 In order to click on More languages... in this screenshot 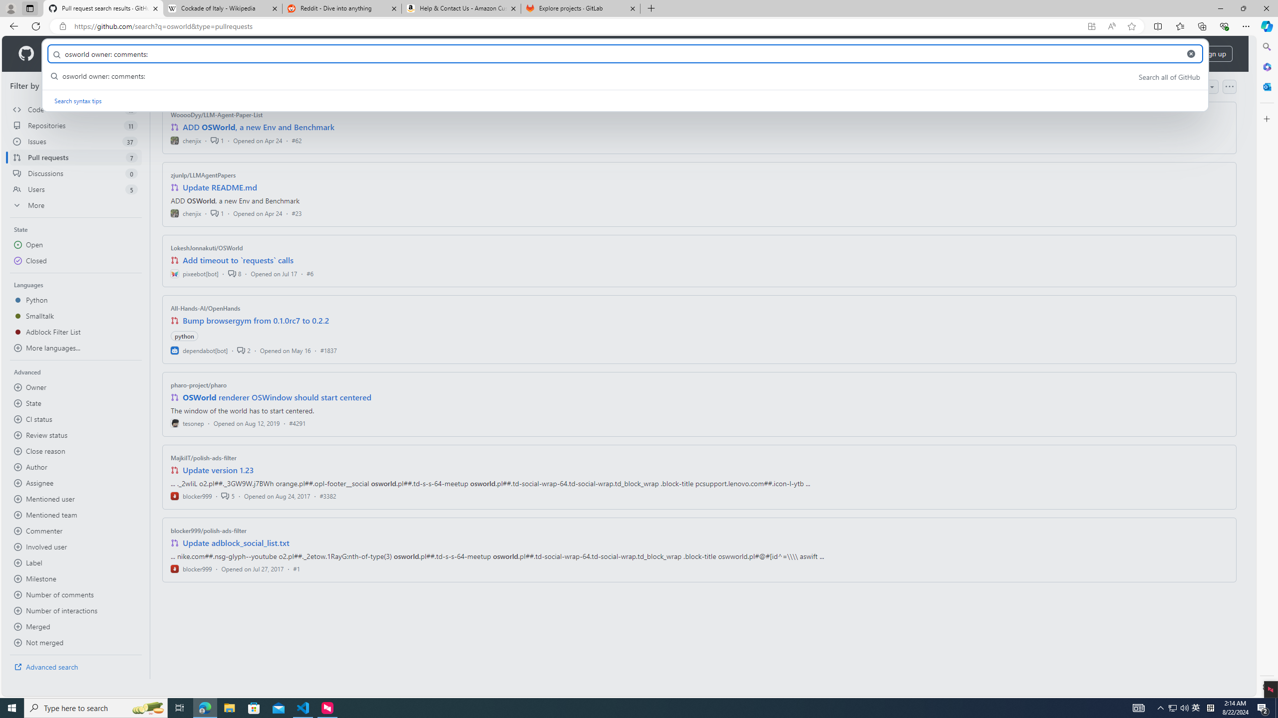, I will do `click(76, 348)`.